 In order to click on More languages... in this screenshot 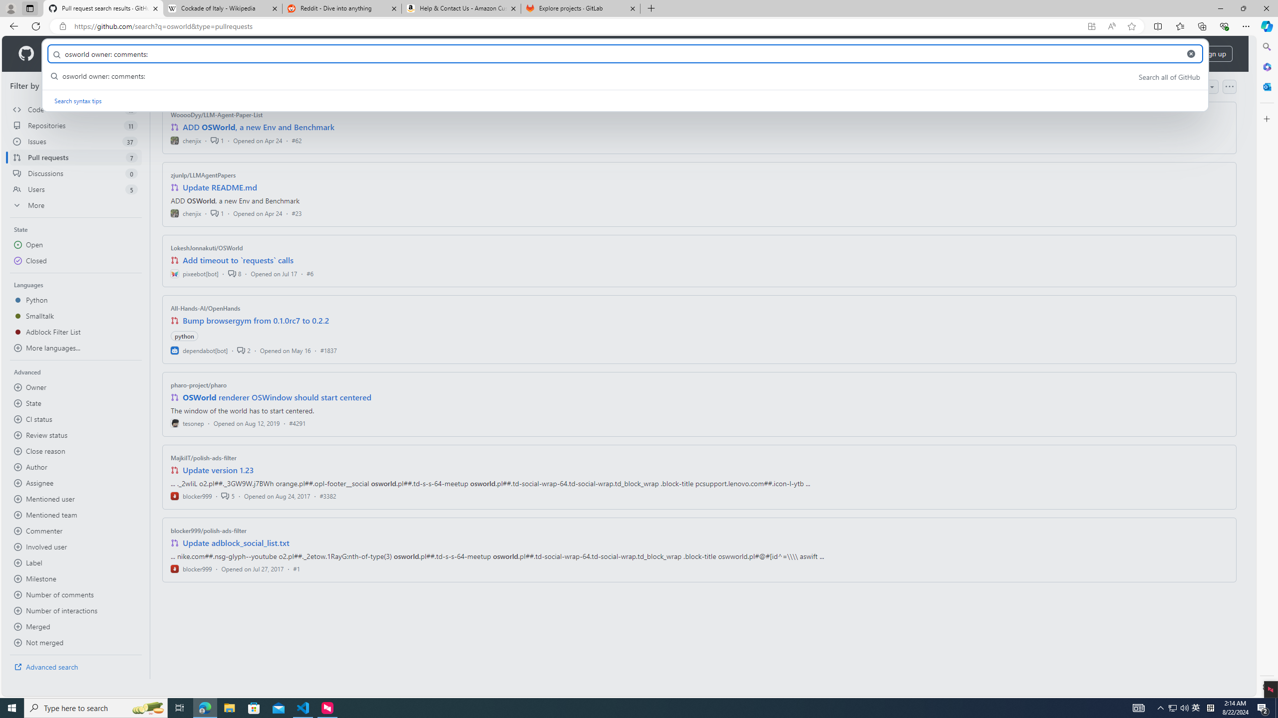, I will do `click(76, 348)`.